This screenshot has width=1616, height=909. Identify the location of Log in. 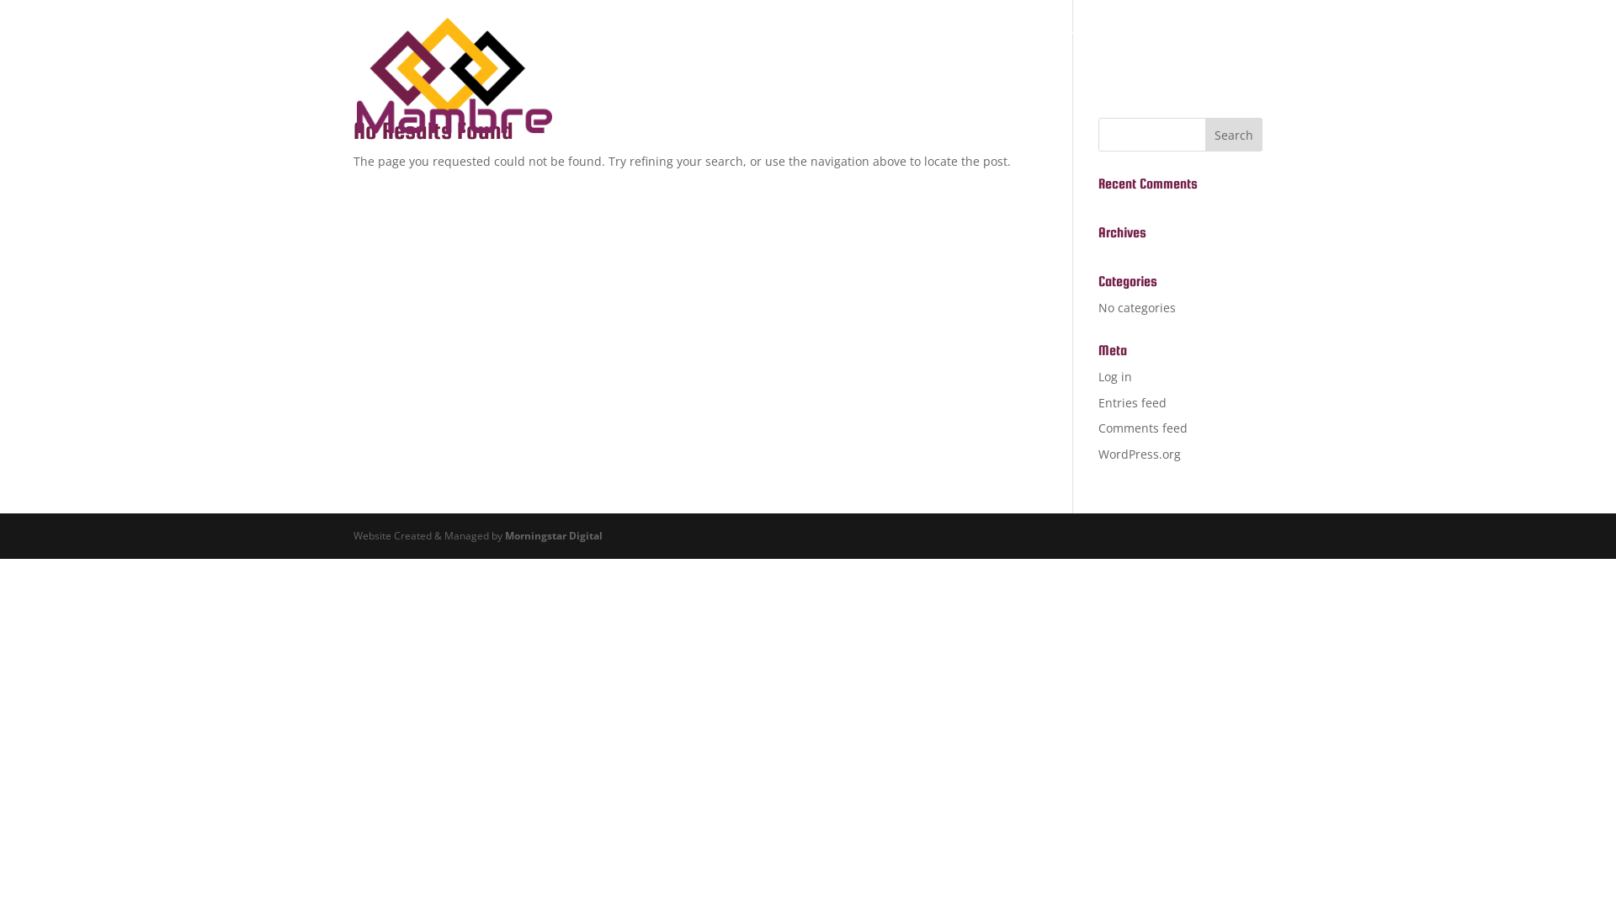
(1115, 377).